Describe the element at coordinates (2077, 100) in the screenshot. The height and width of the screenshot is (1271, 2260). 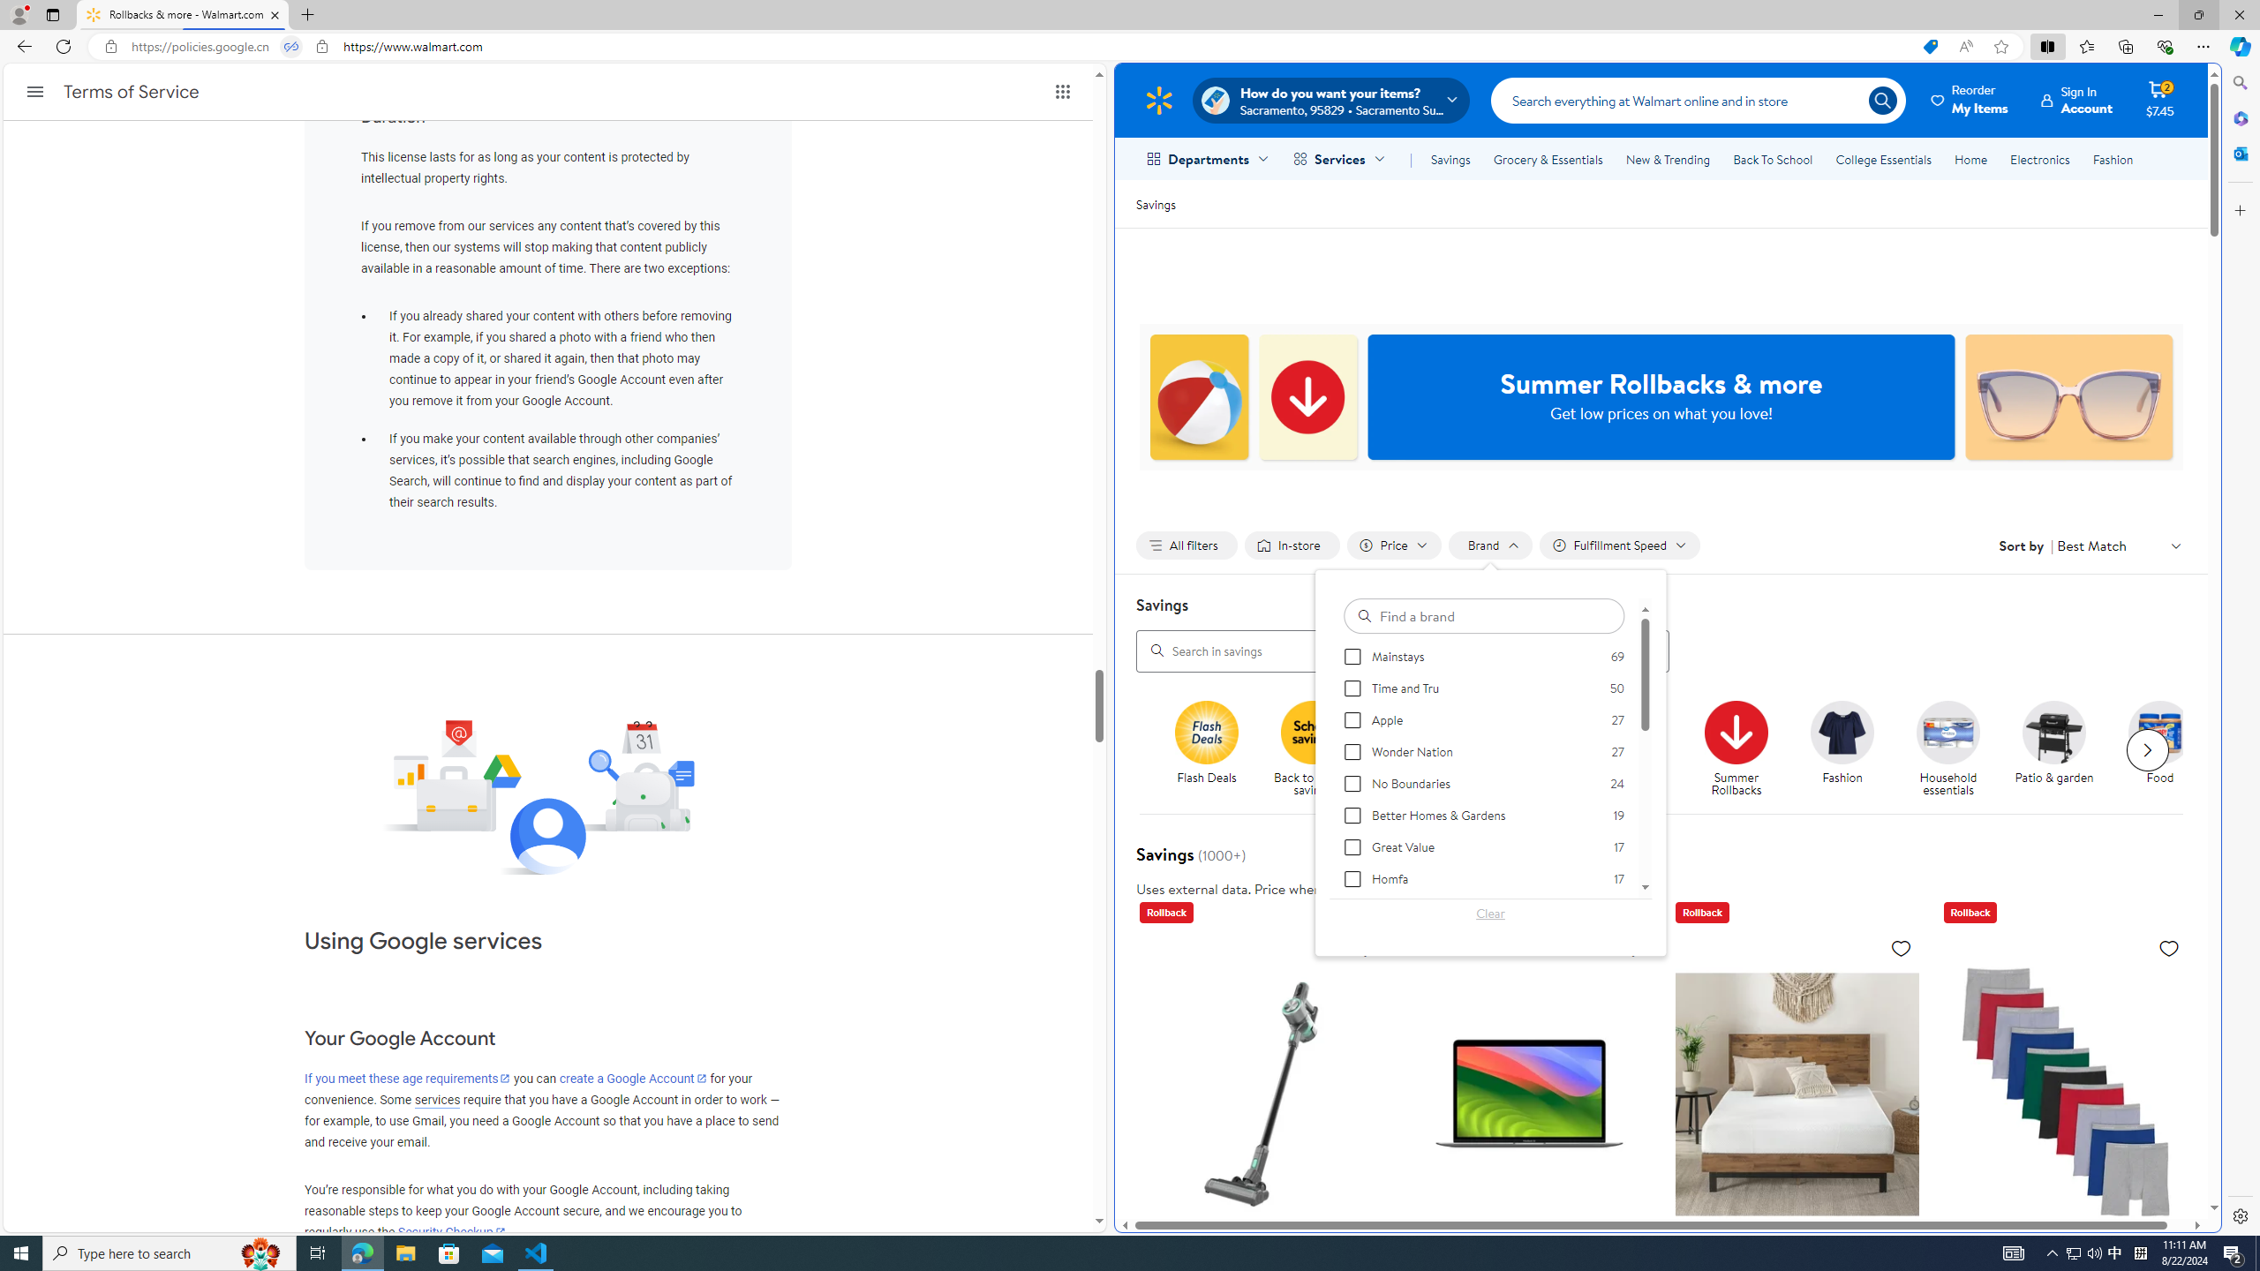
I see `Sign InAccount` at that location.